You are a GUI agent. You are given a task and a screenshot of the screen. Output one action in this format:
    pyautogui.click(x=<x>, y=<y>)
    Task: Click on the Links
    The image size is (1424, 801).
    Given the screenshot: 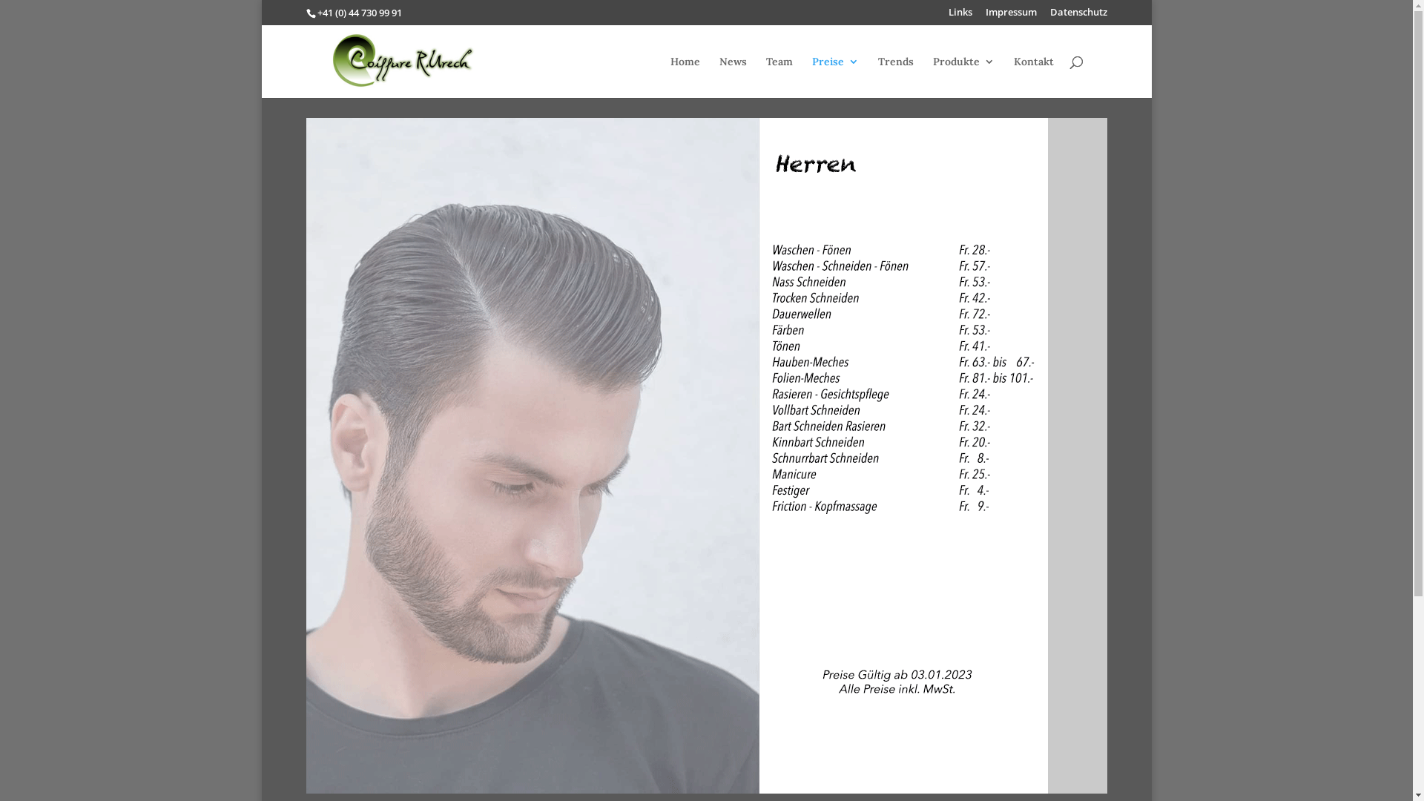 What is the action you would take?
    pyautogui.click(x=960, y=16)
    